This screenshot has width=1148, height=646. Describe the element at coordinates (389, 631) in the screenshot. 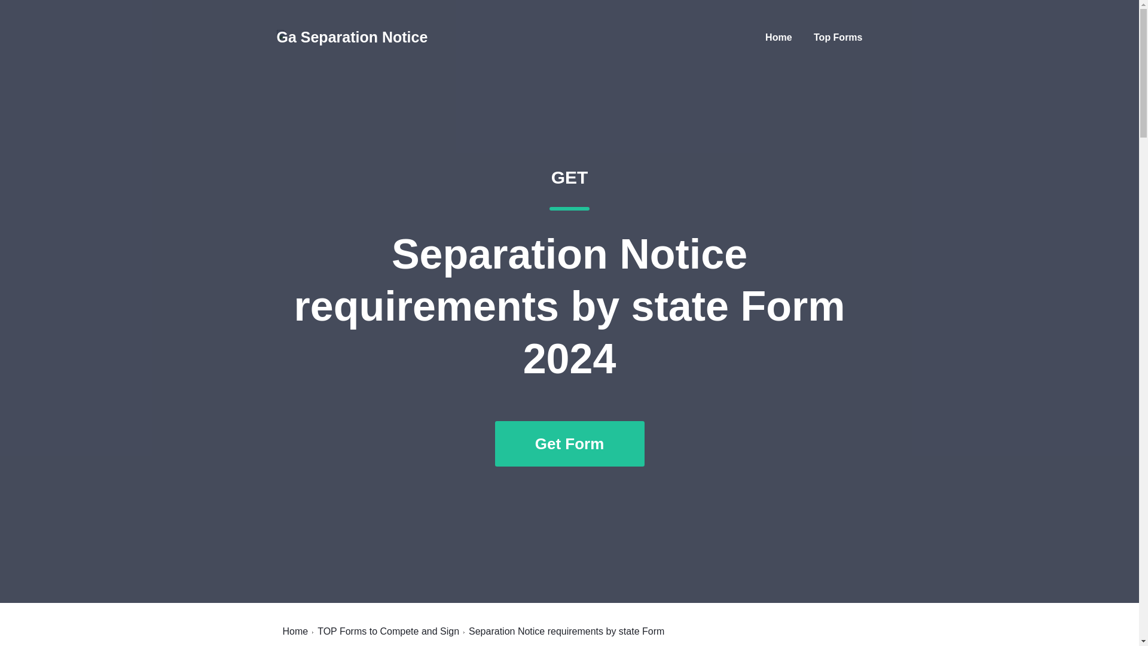

I see `TOP Forms to Compete and Sign` at that location.